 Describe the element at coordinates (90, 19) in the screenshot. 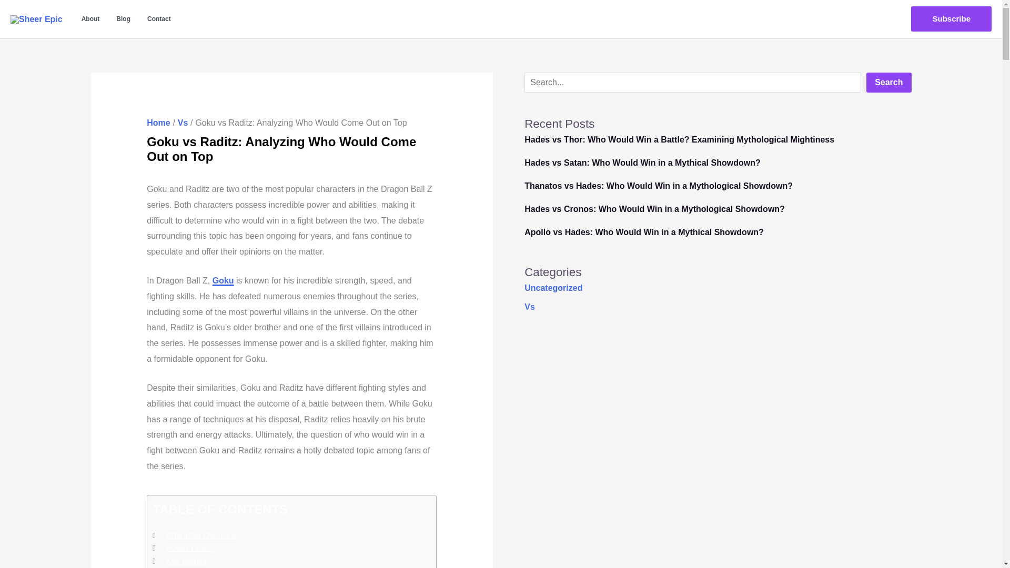

I see `About` at that location.